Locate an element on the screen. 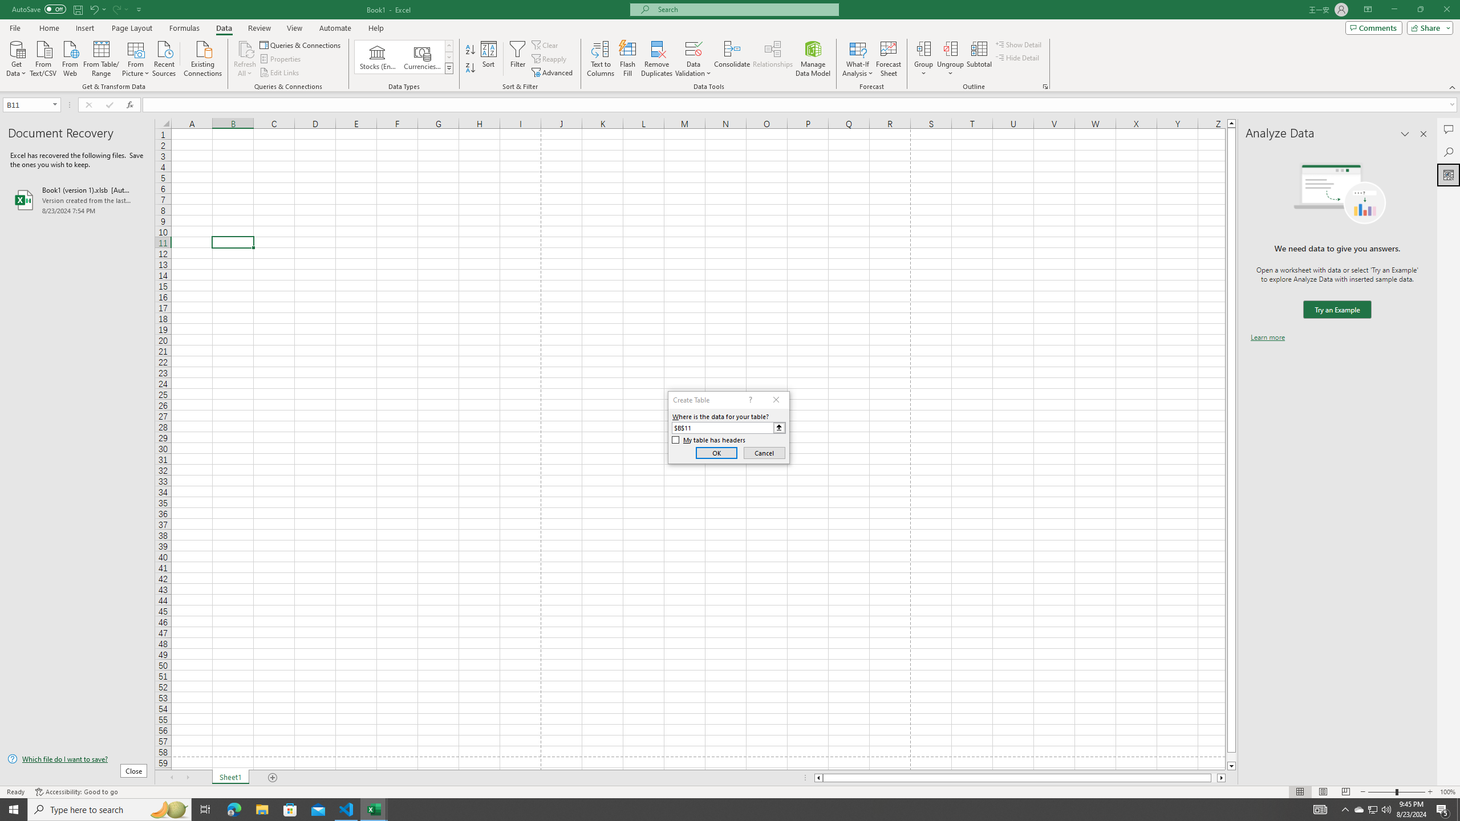 The width and height of the screenshot is (1460, 821). Group and Outline Settings is located at coordinates (1045, 87).